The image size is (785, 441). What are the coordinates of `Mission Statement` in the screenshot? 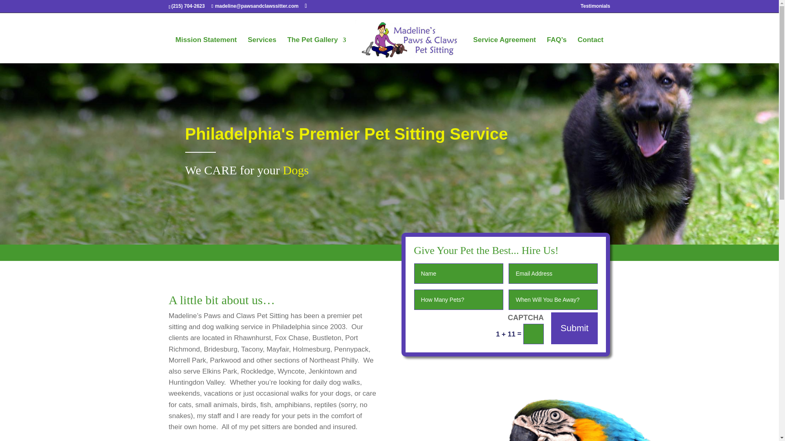 It's located at (206, 50).